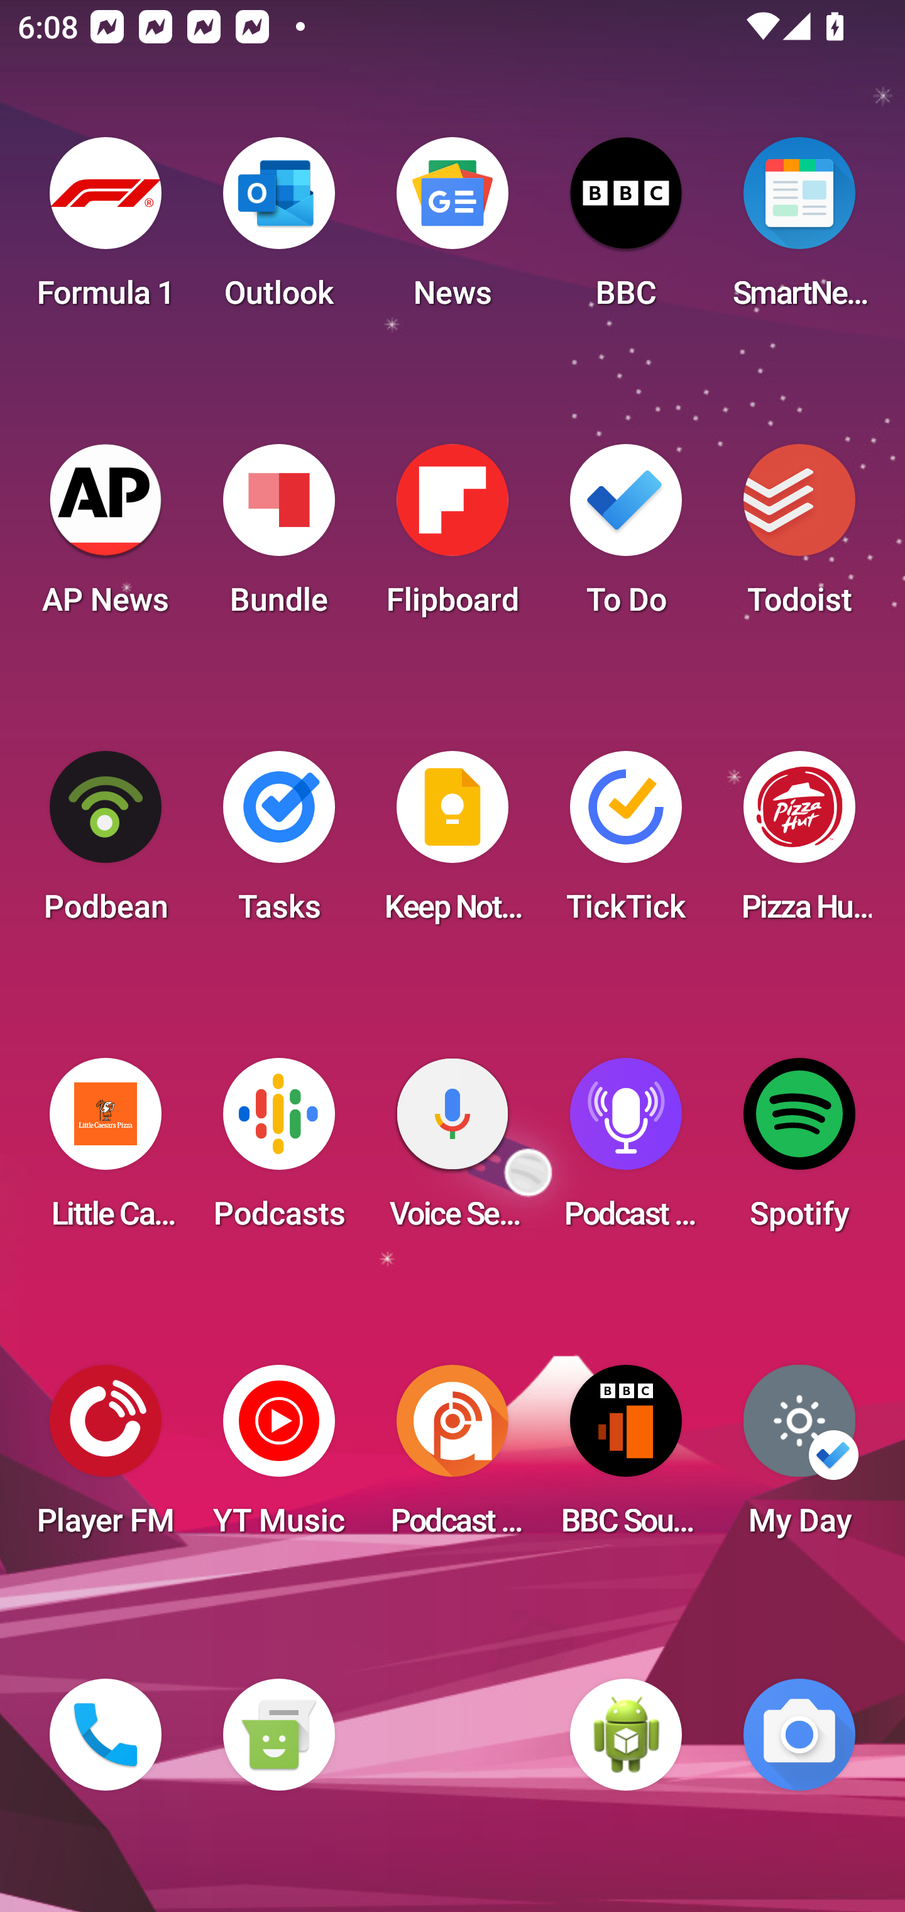 Image resolution: width=905 pixels, height=1912 pixels. I want to click on Outlook, so click(278, 230).